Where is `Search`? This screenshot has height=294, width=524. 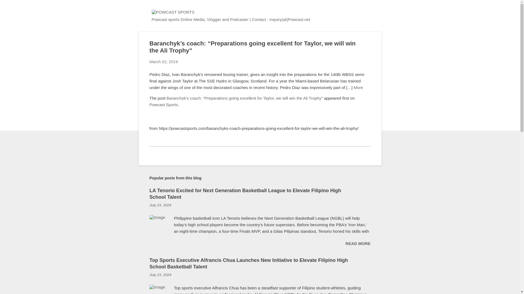
Search is located at coordinates (11, 7).